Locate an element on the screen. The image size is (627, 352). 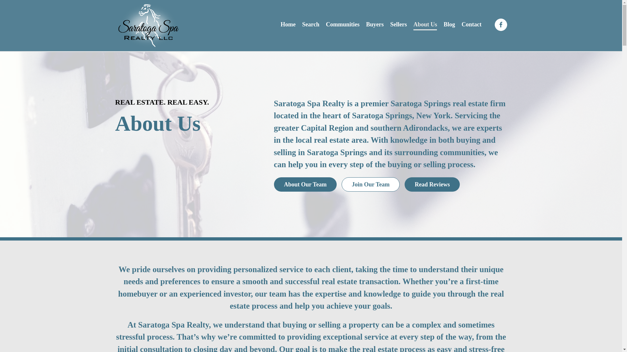
Buyers is located at coordinates (311, 25).